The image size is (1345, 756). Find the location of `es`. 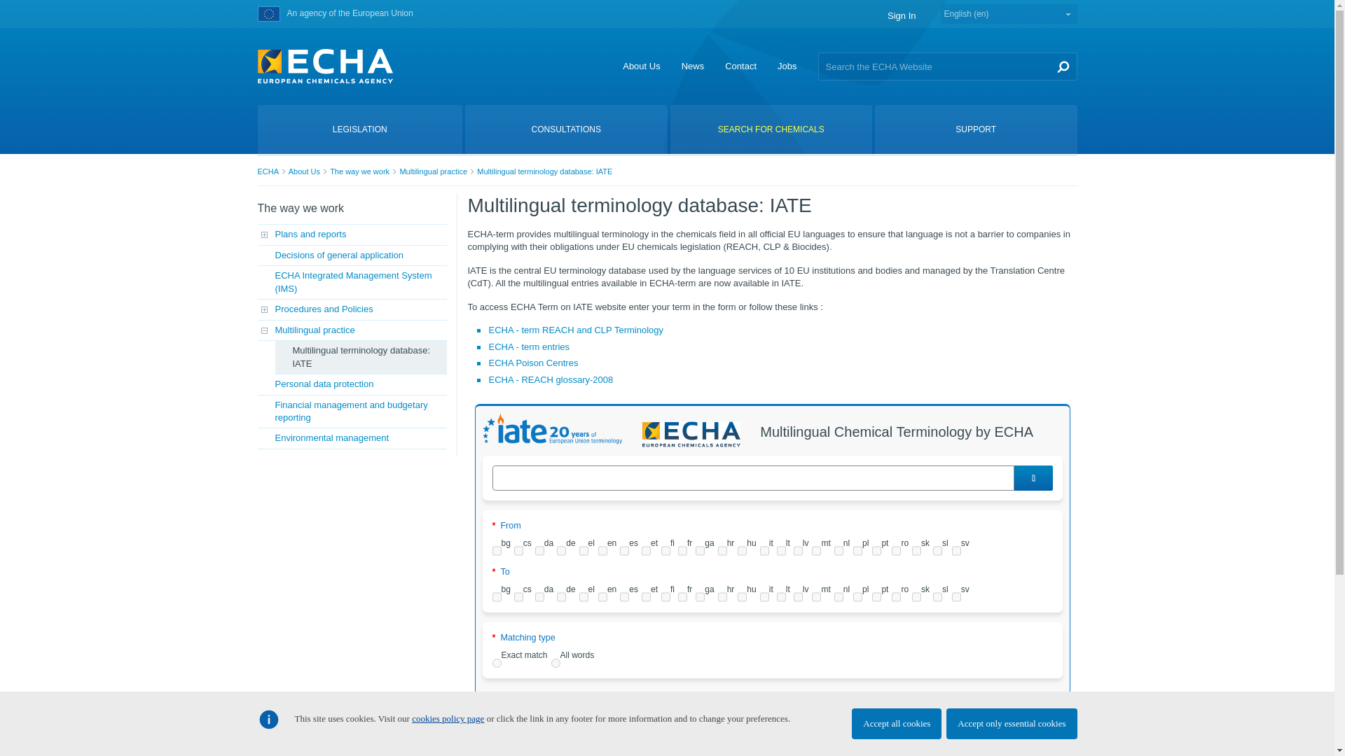

es is located at coordinates (625, 550).